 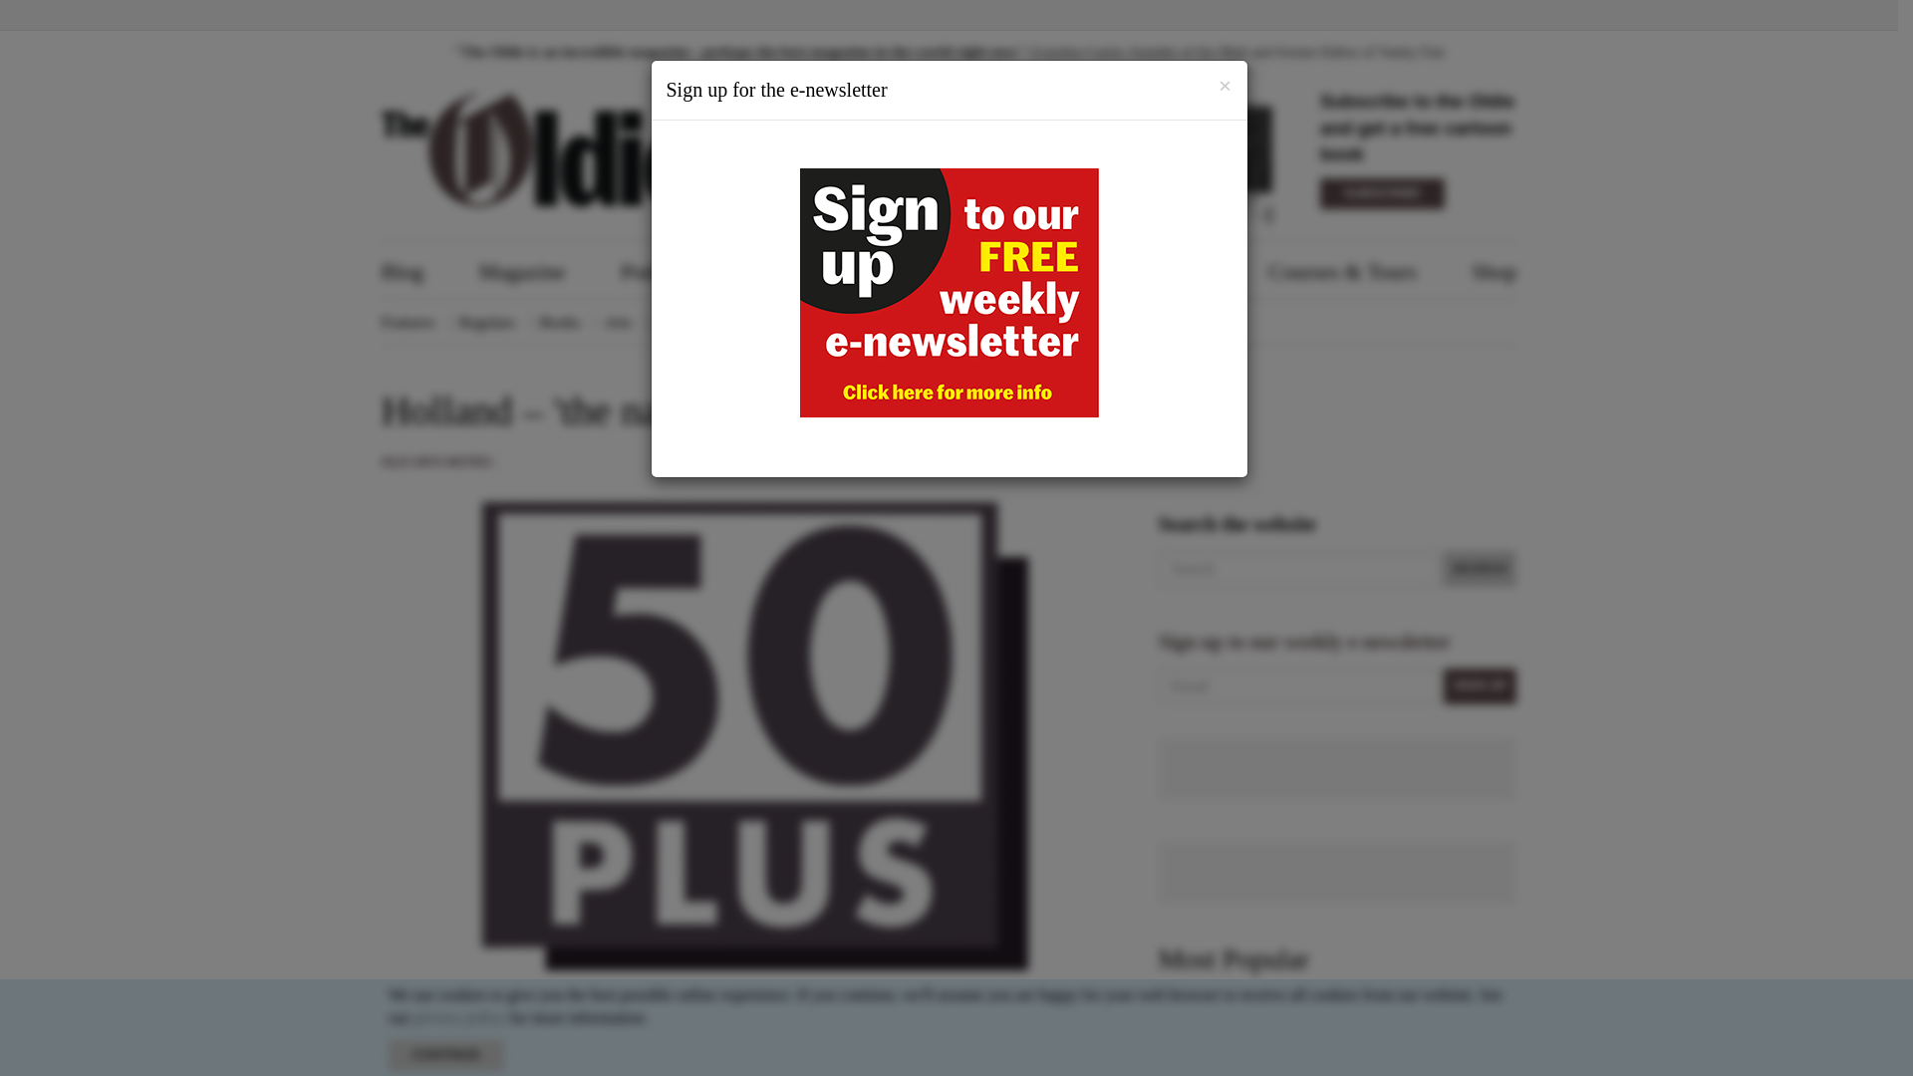 I want to click on Arts, so click(x=618, y=322).